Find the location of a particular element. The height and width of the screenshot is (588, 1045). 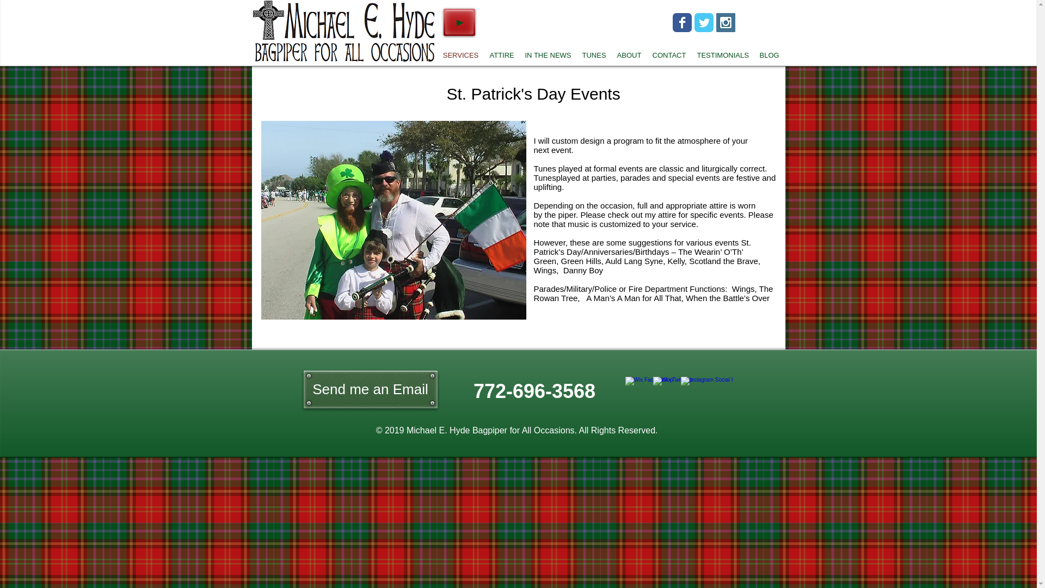

Send me an Email is located at coordinates (371, 389).